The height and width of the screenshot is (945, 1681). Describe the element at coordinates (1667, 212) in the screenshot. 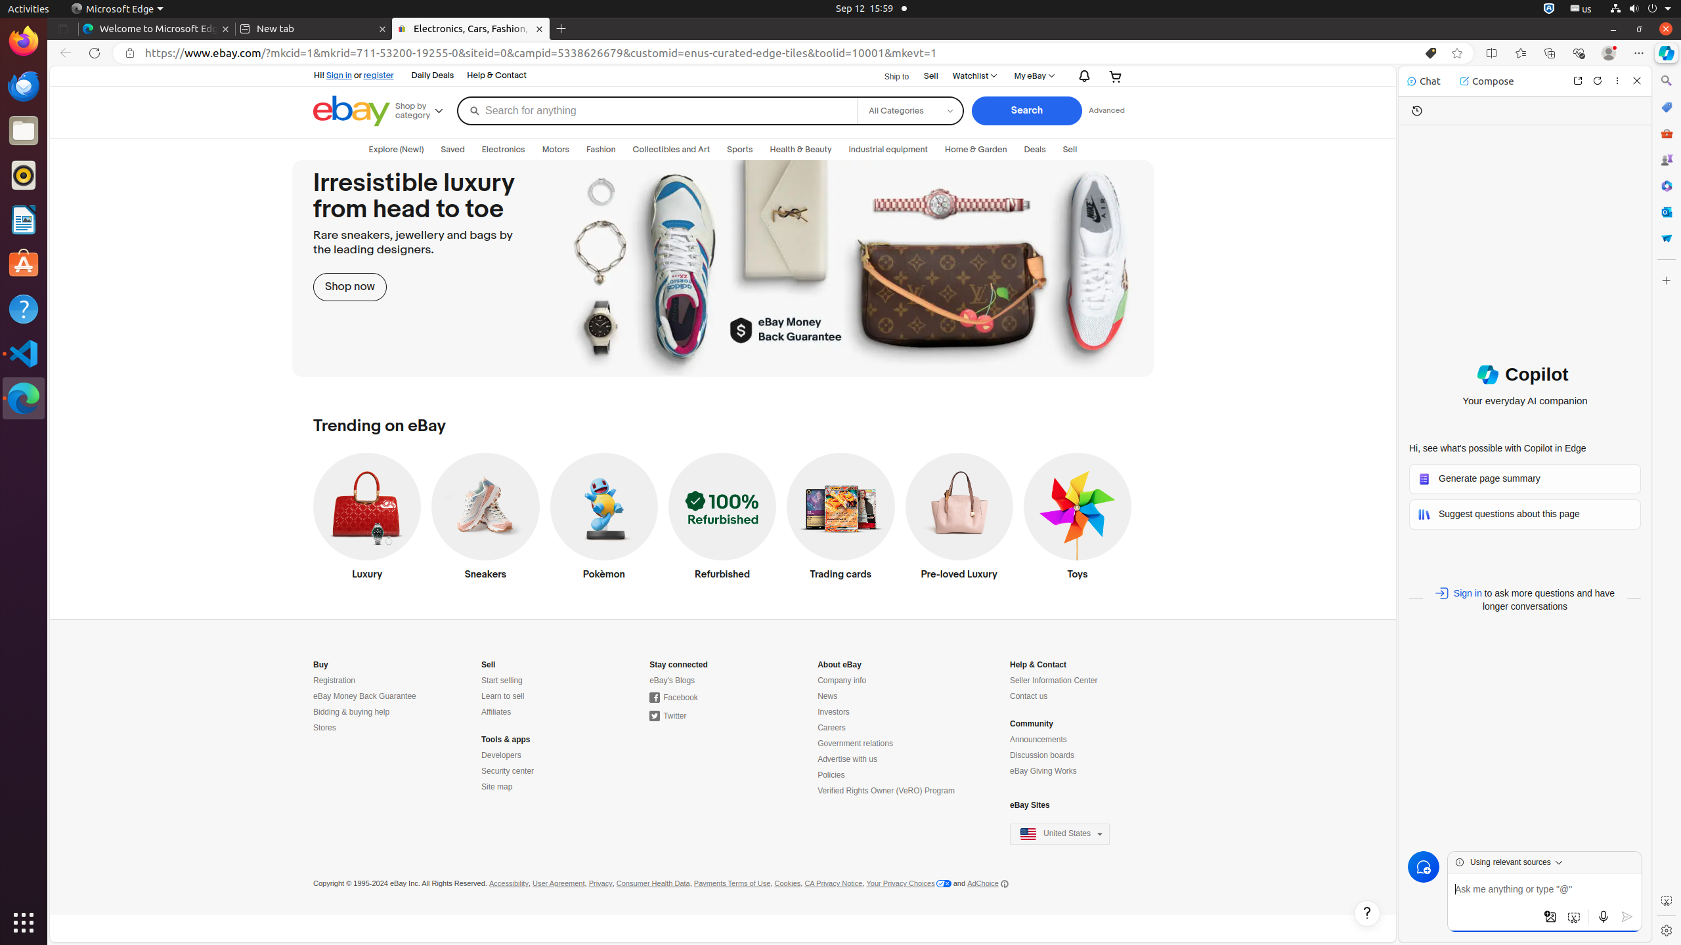

I see `Outlook` at that location.